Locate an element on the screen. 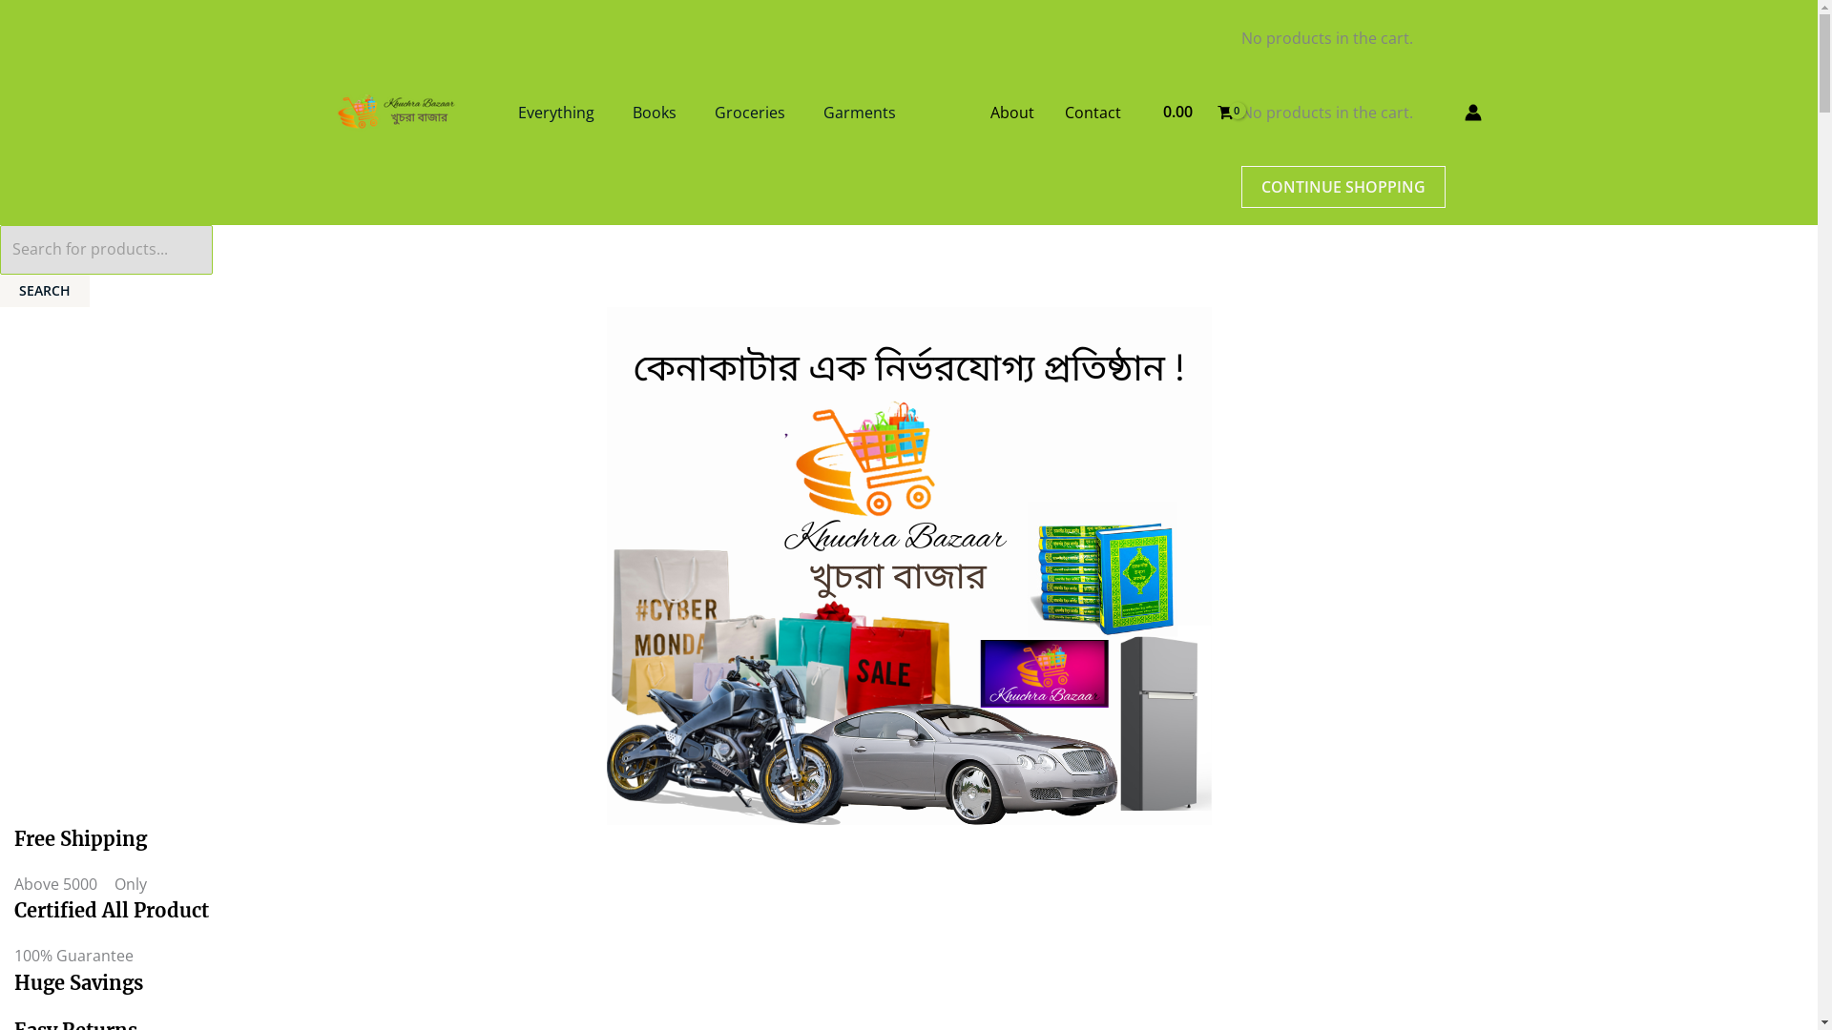  Free Shipping is located at coordinates (80, 839).